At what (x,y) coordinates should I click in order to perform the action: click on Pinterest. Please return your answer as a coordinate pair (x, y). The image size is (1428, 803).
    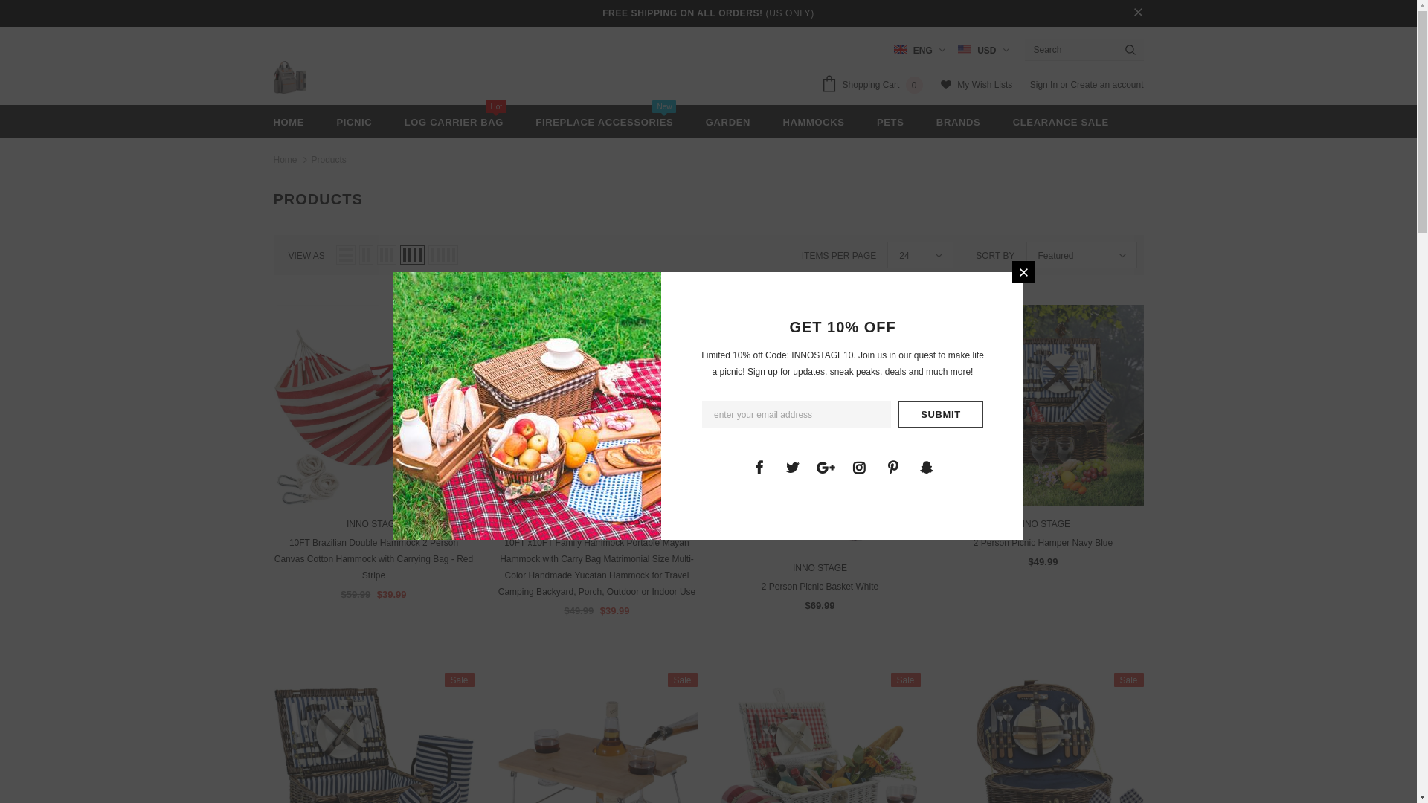
    Looking at the image, I should click on (892, 467).